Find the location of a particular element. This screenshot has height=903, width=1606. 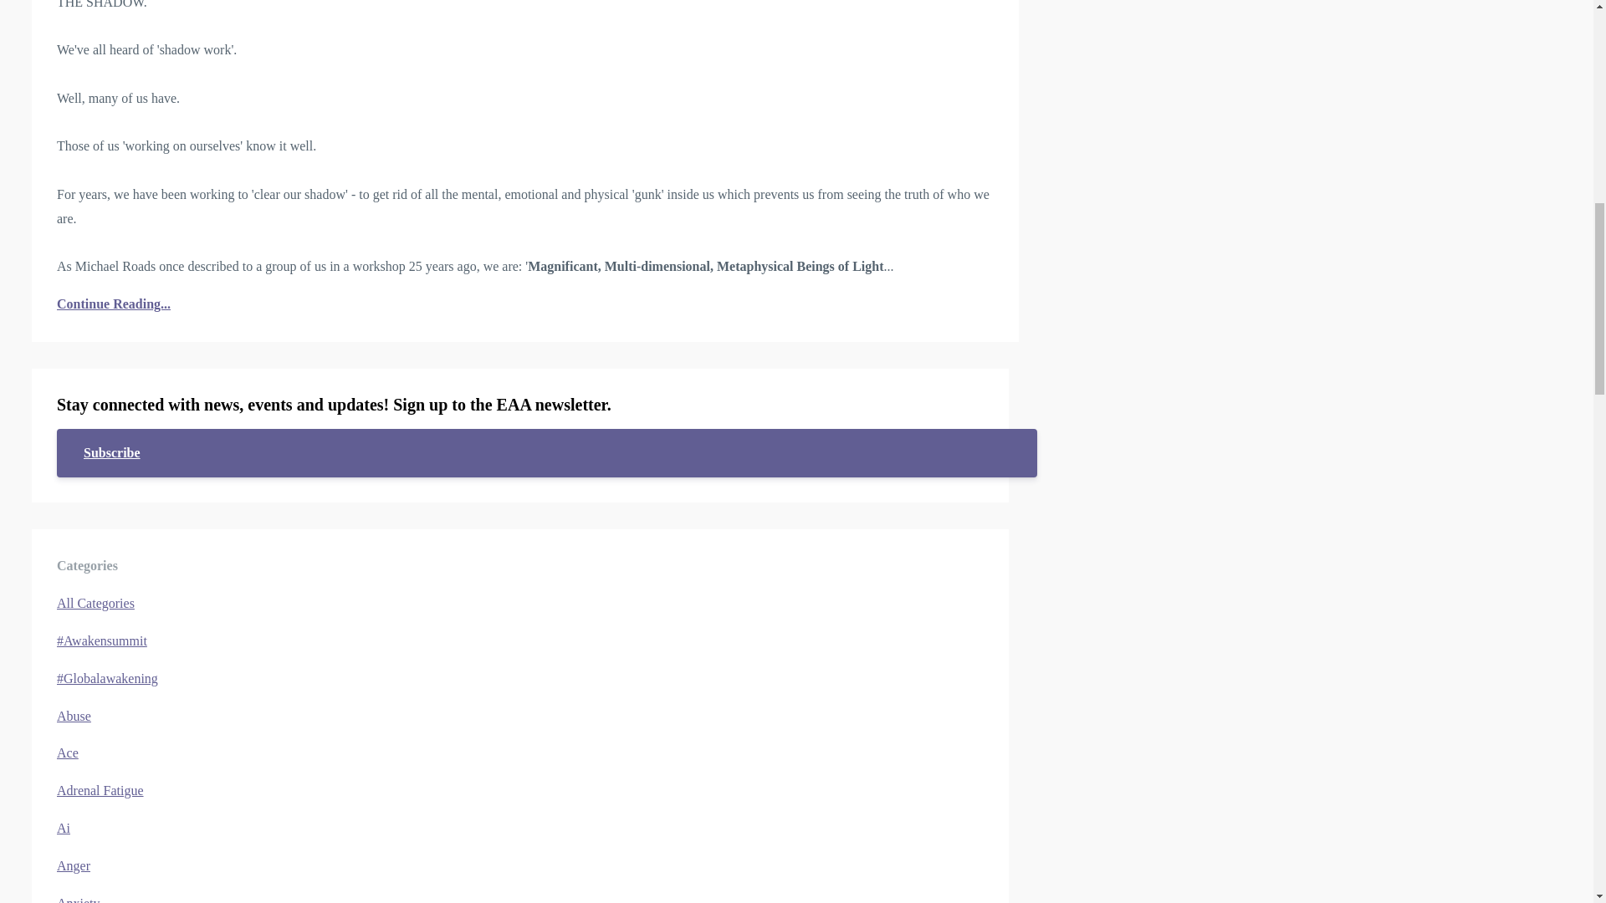

Abuse is located at coordinates (74, 716).